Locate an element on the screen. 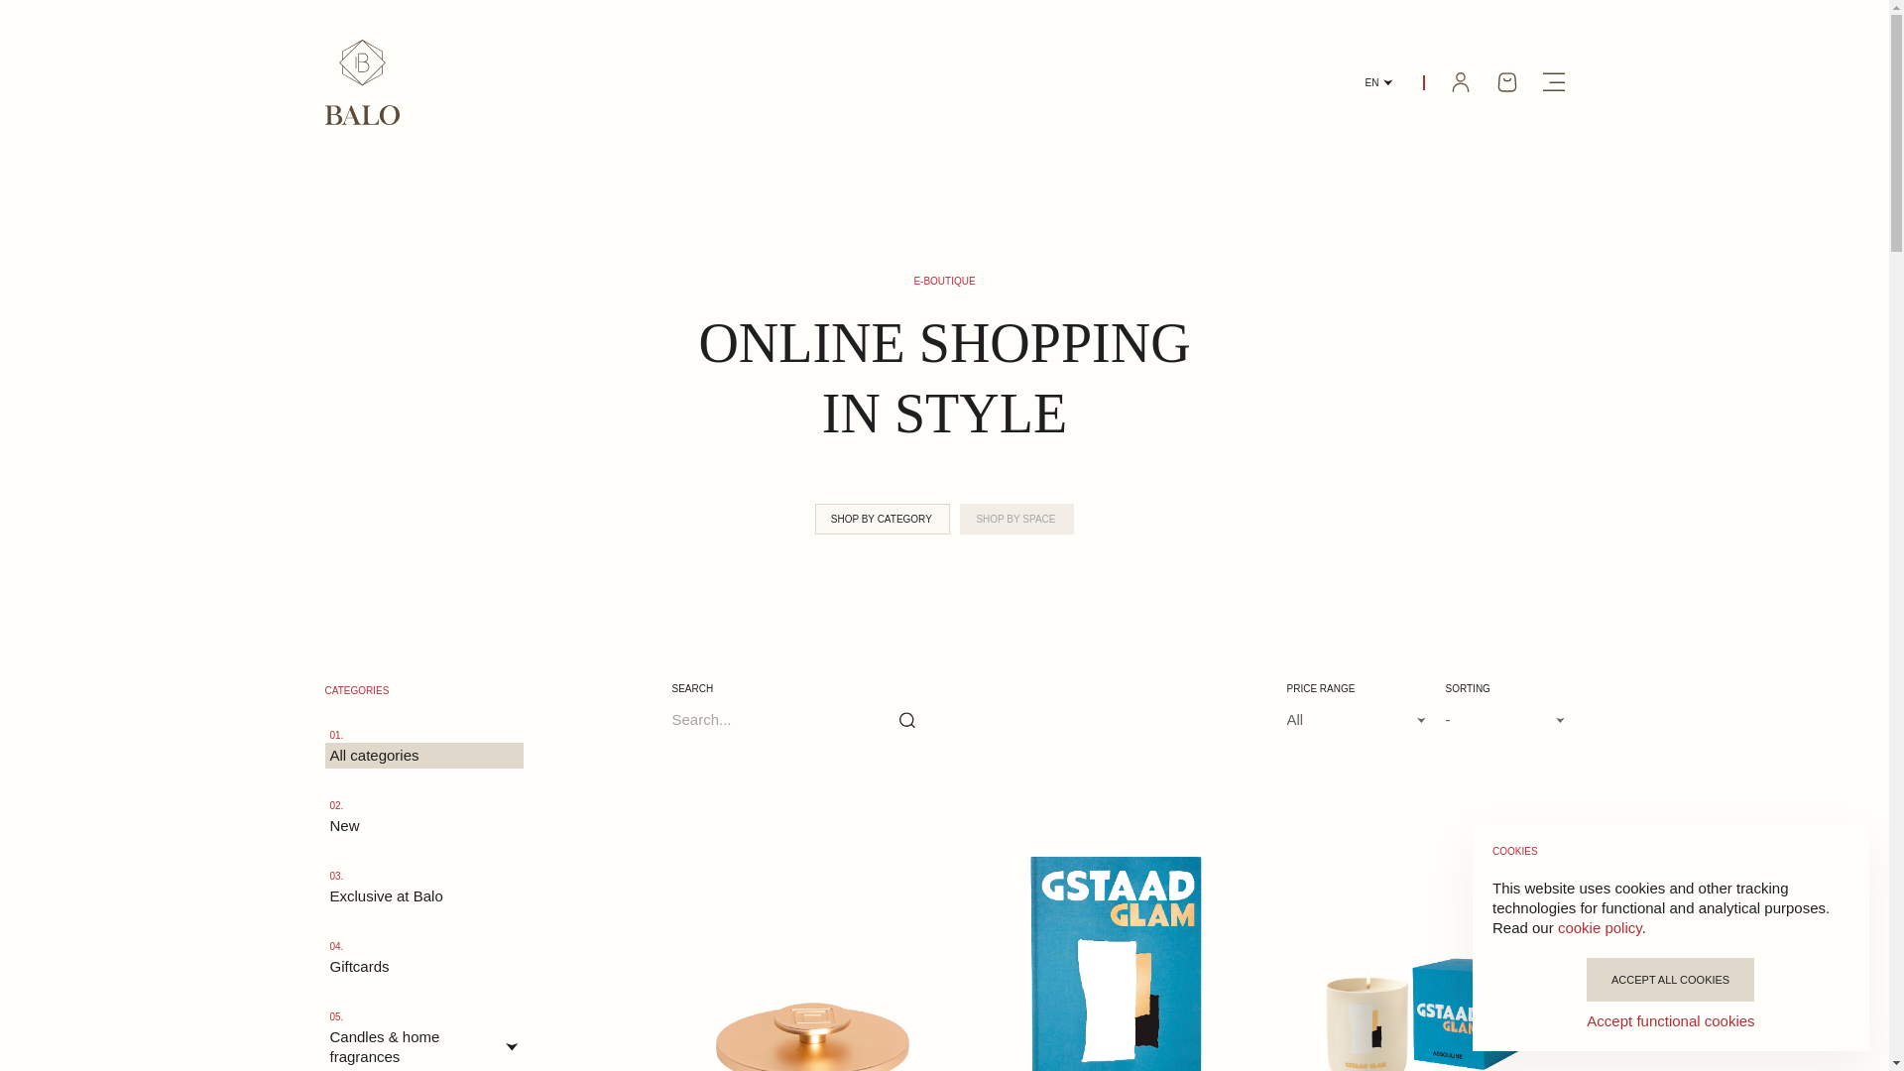 The image size is (1904, 1071). ACCEPT ALL COOKIES is located at coordinates (1670, 979).